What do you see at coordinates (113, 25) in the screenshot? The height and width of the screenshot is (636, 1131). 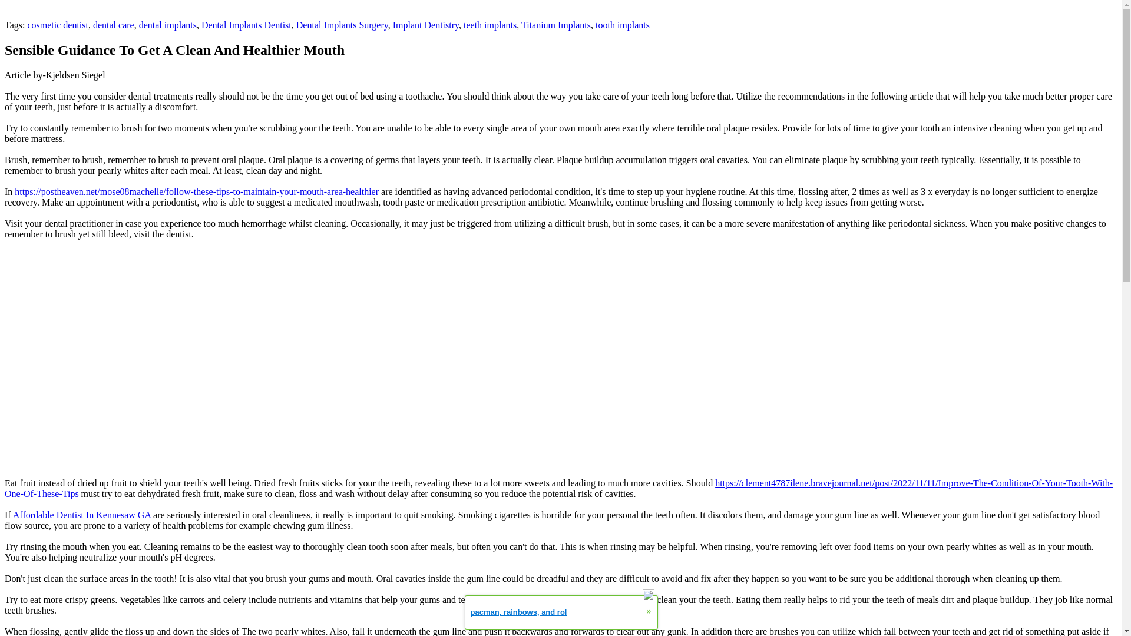 I see `dental care` at bounding box center [113, 25].